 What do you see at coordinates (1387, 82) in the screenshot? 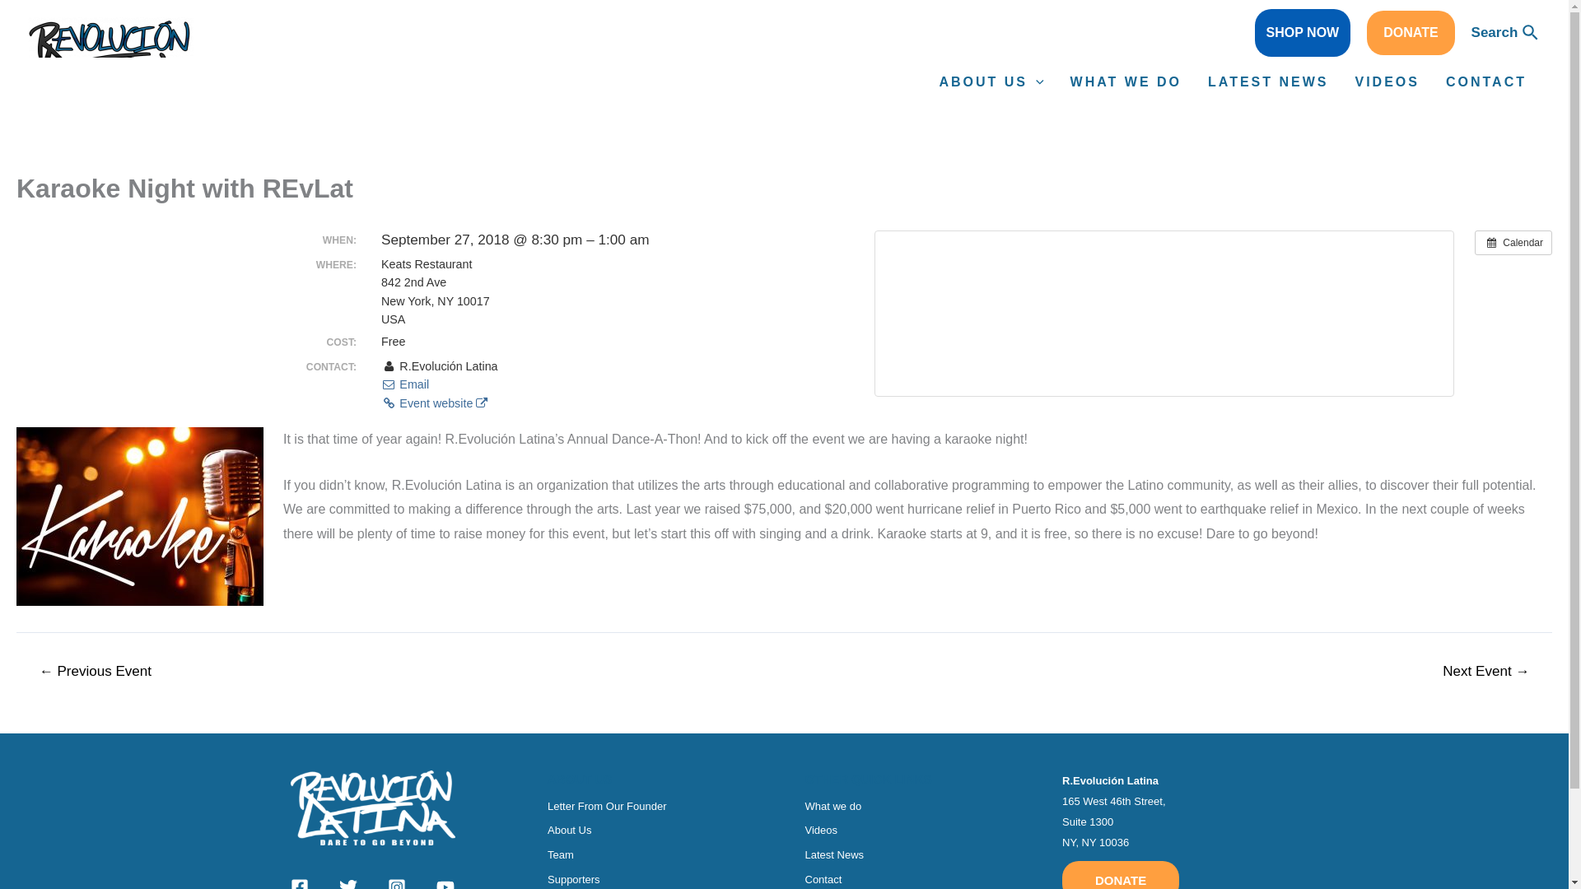
I see `VIDEOS` at bounding box center [1387, 82].